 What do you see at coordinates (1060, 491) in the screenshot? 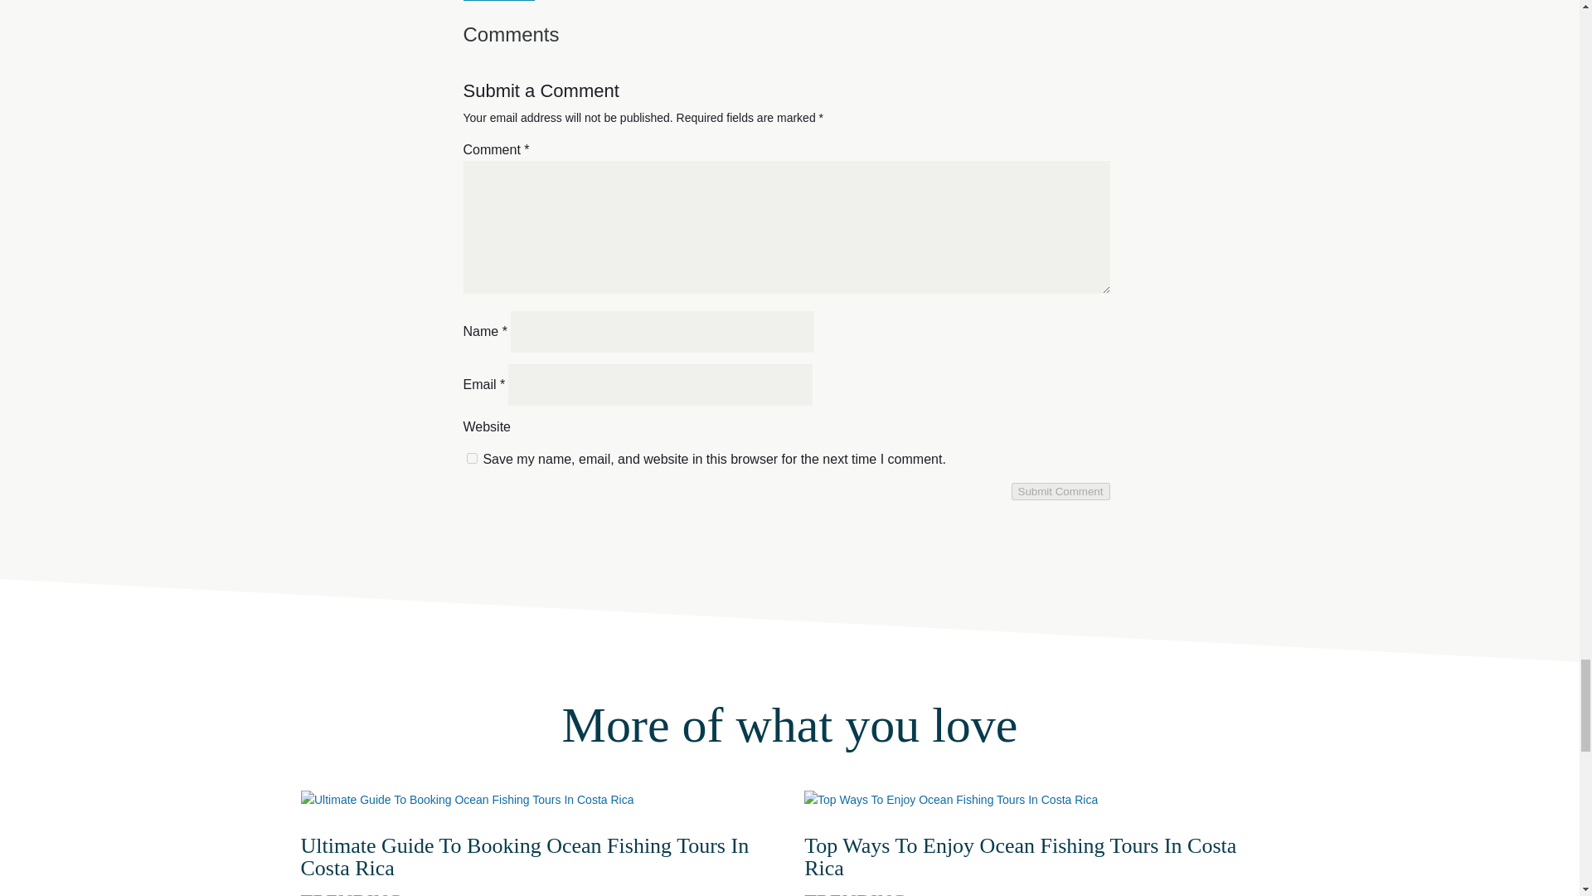
I see `Submit Comment` at bounding box center [1060, 491].